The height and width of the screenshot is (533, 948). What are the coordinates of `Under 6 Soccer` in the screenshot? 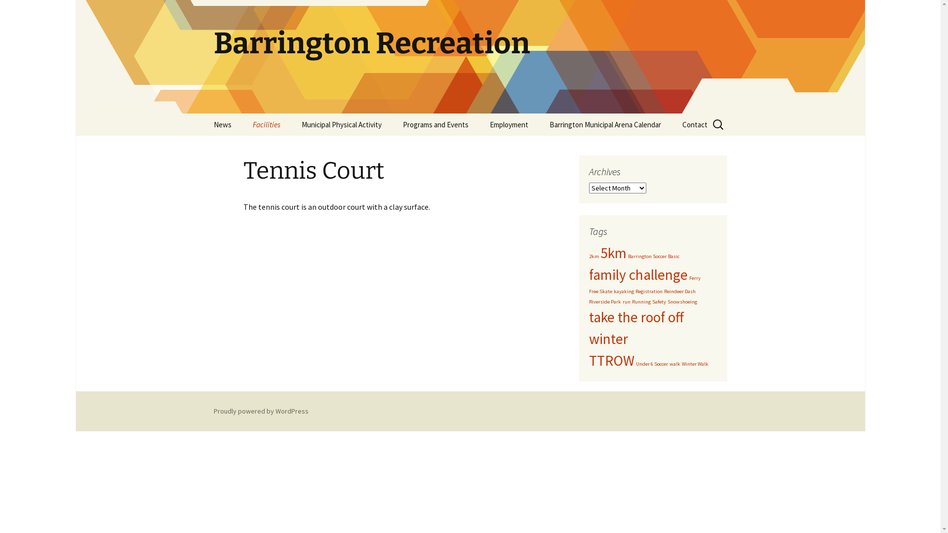 It's located at (652, 364).